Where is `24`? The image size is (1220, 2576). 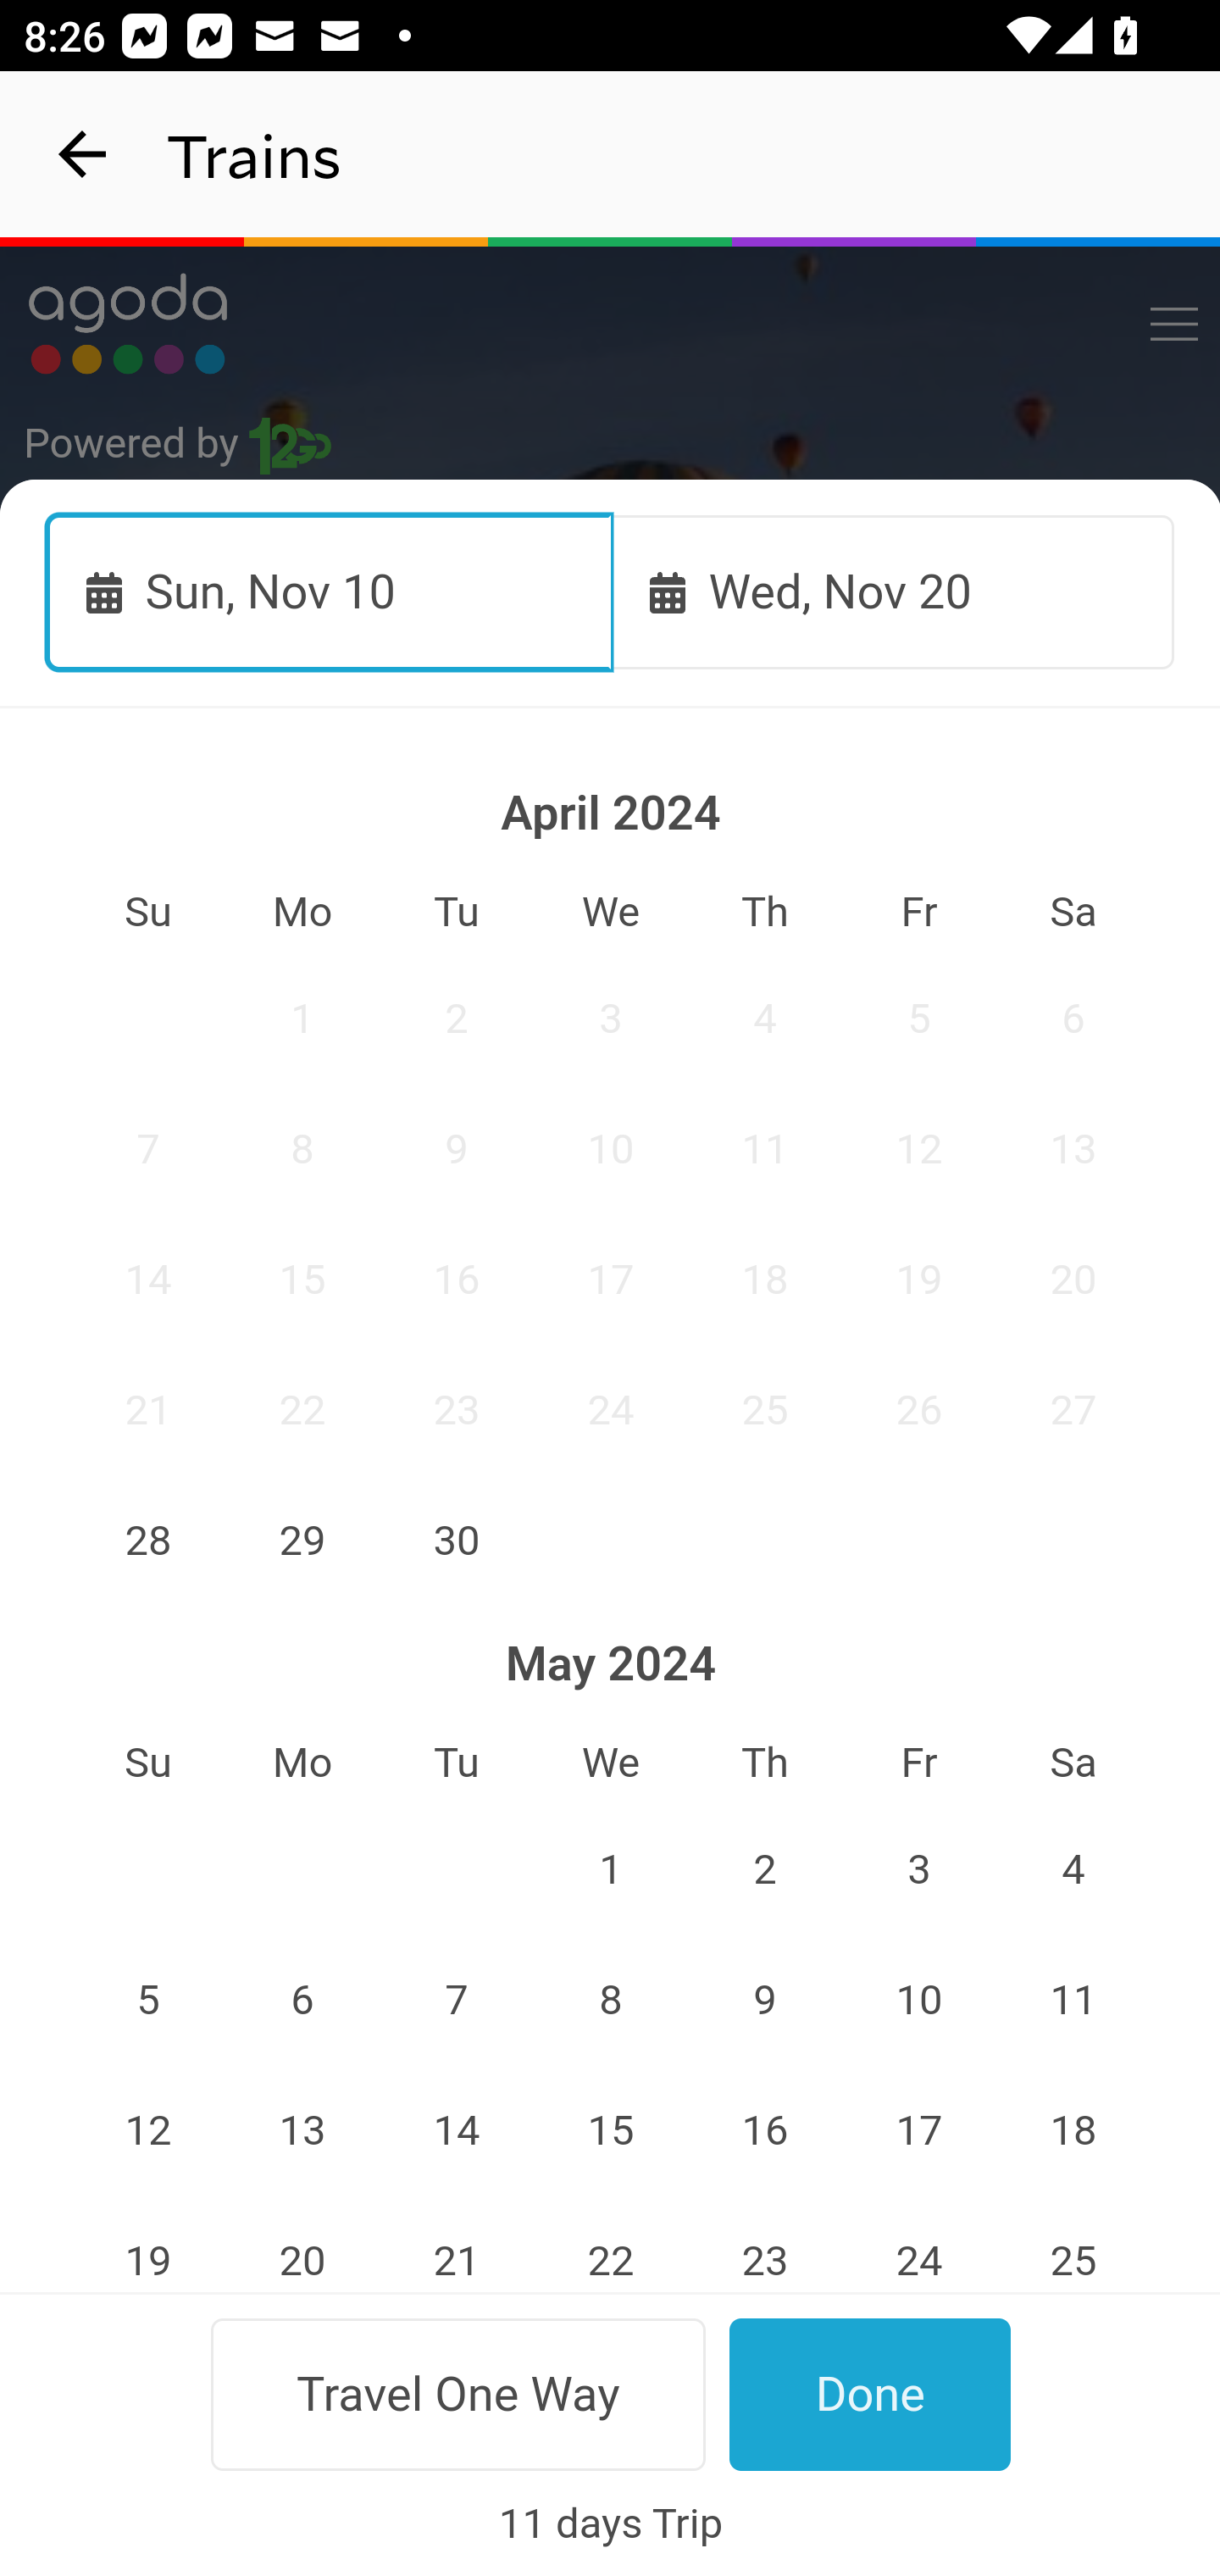 24 is located at coordinates (612, 1410).